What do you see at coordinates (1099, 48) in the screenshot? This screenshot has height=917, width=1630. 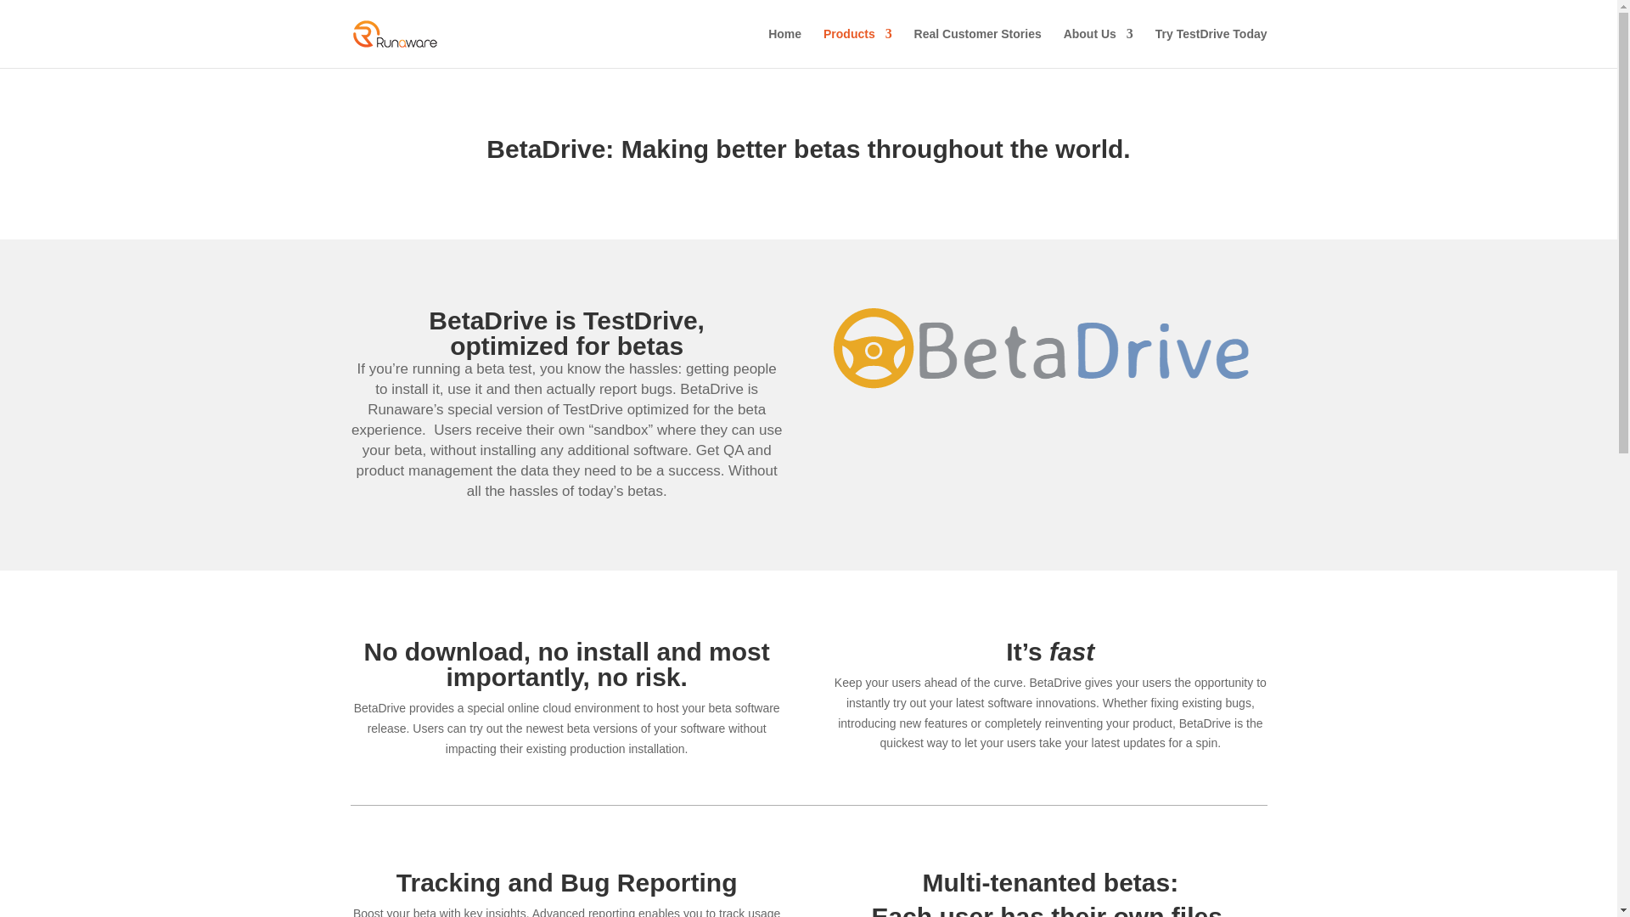 I see `About Us` at bounding box center [1099, 48].